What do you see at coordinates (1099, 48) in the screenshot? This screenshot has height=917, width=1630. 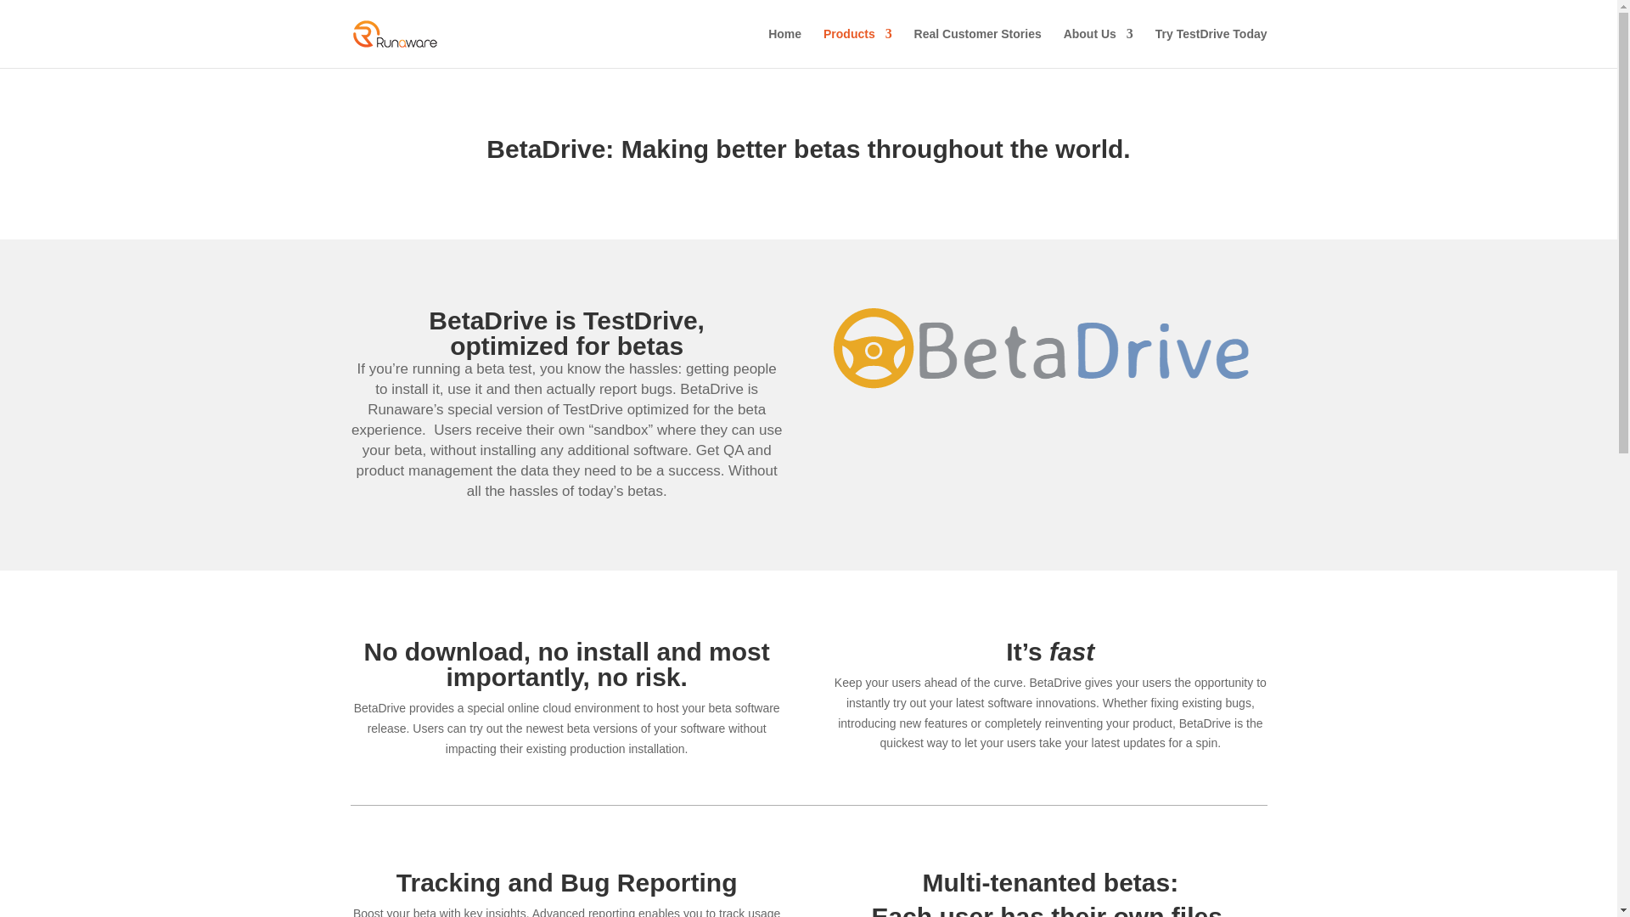 I see `About Us` at bounding box center [1099, 48].